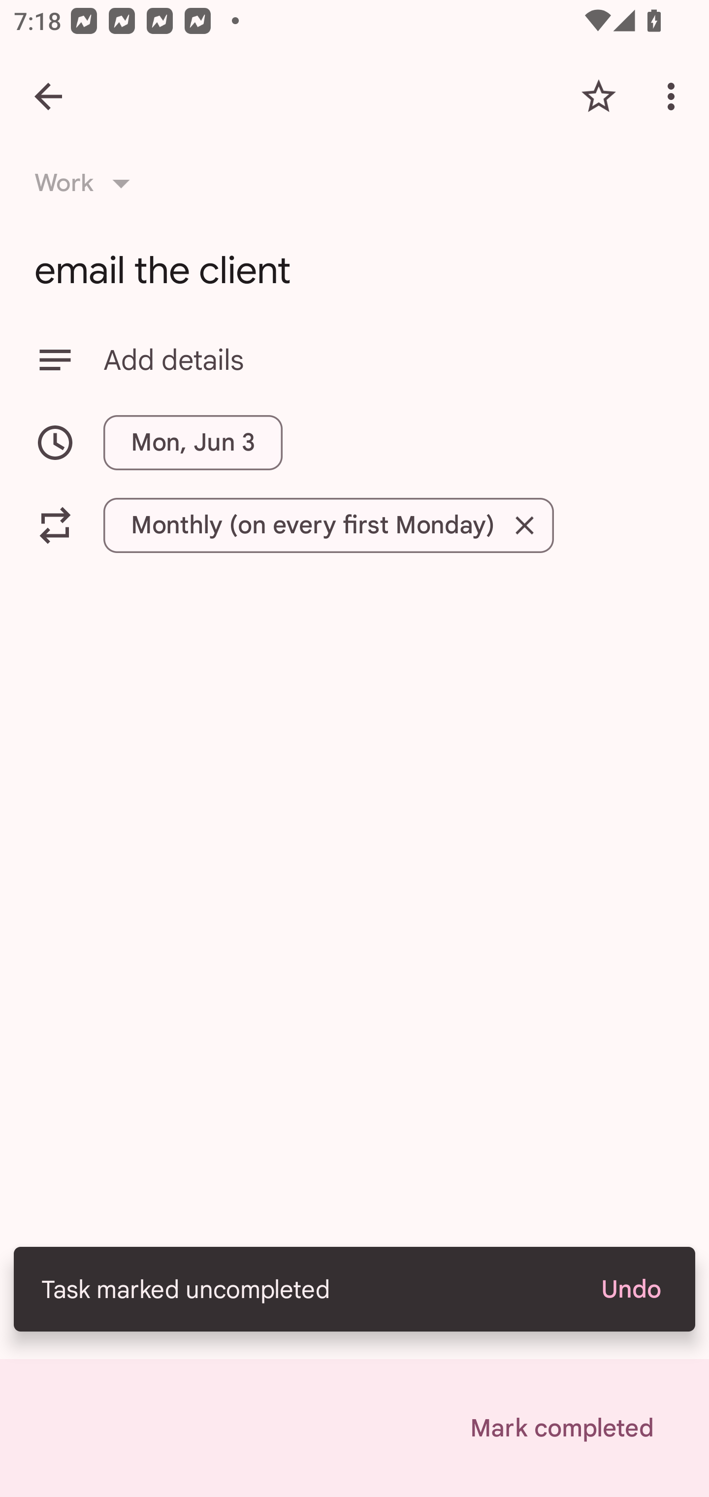 This screenshot has height=1497, width=709. Describe the element at coordinates (88, 183) in the screenshot. I see `Work List, Work selected, 1 of 19` at that location.